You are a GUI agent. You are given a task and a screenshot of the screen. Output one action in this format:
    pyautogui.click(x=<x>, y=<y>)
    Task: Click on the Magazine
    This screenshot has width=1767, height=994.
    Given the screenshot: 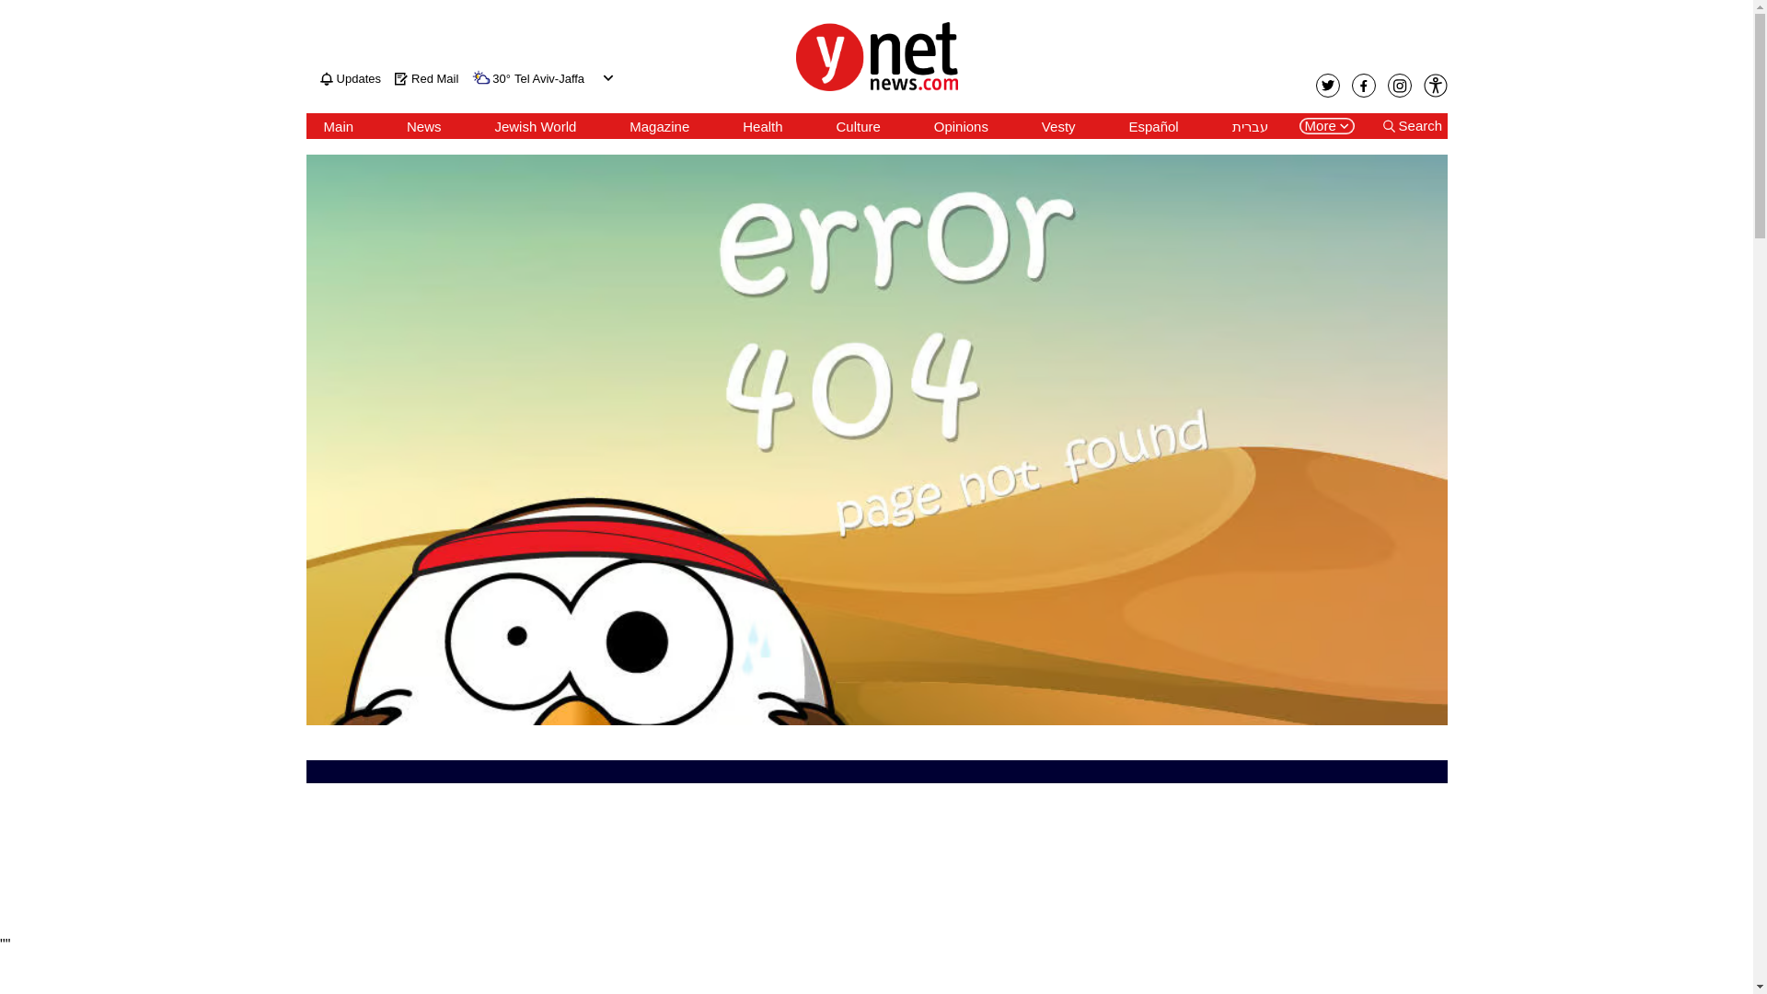 What is the action you would take?
    pyautogui.click(x=659, y=126)
    